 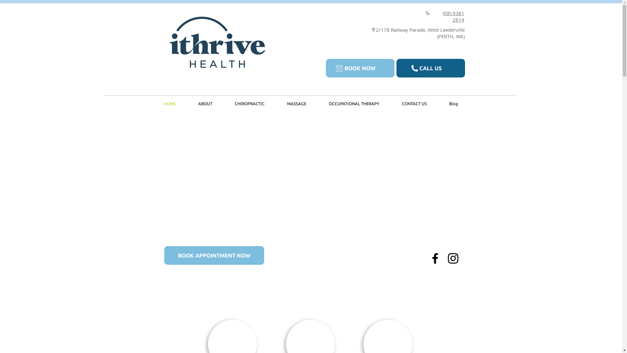 What do you see at coordinates (453, 104) in the screenshot?
I see `Blog` at bounding box center [453, 104].